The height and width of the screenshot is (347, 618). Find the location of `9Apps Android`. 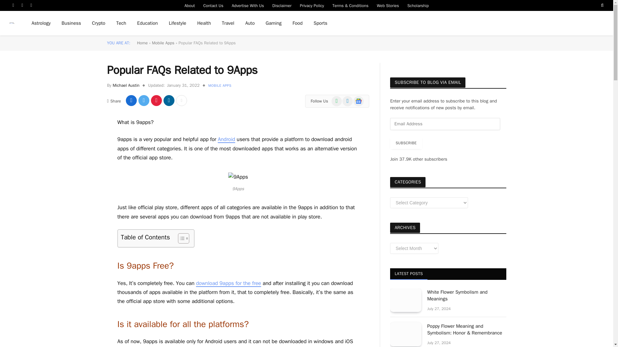

9Apps Android is located at coordinates (238, 177).